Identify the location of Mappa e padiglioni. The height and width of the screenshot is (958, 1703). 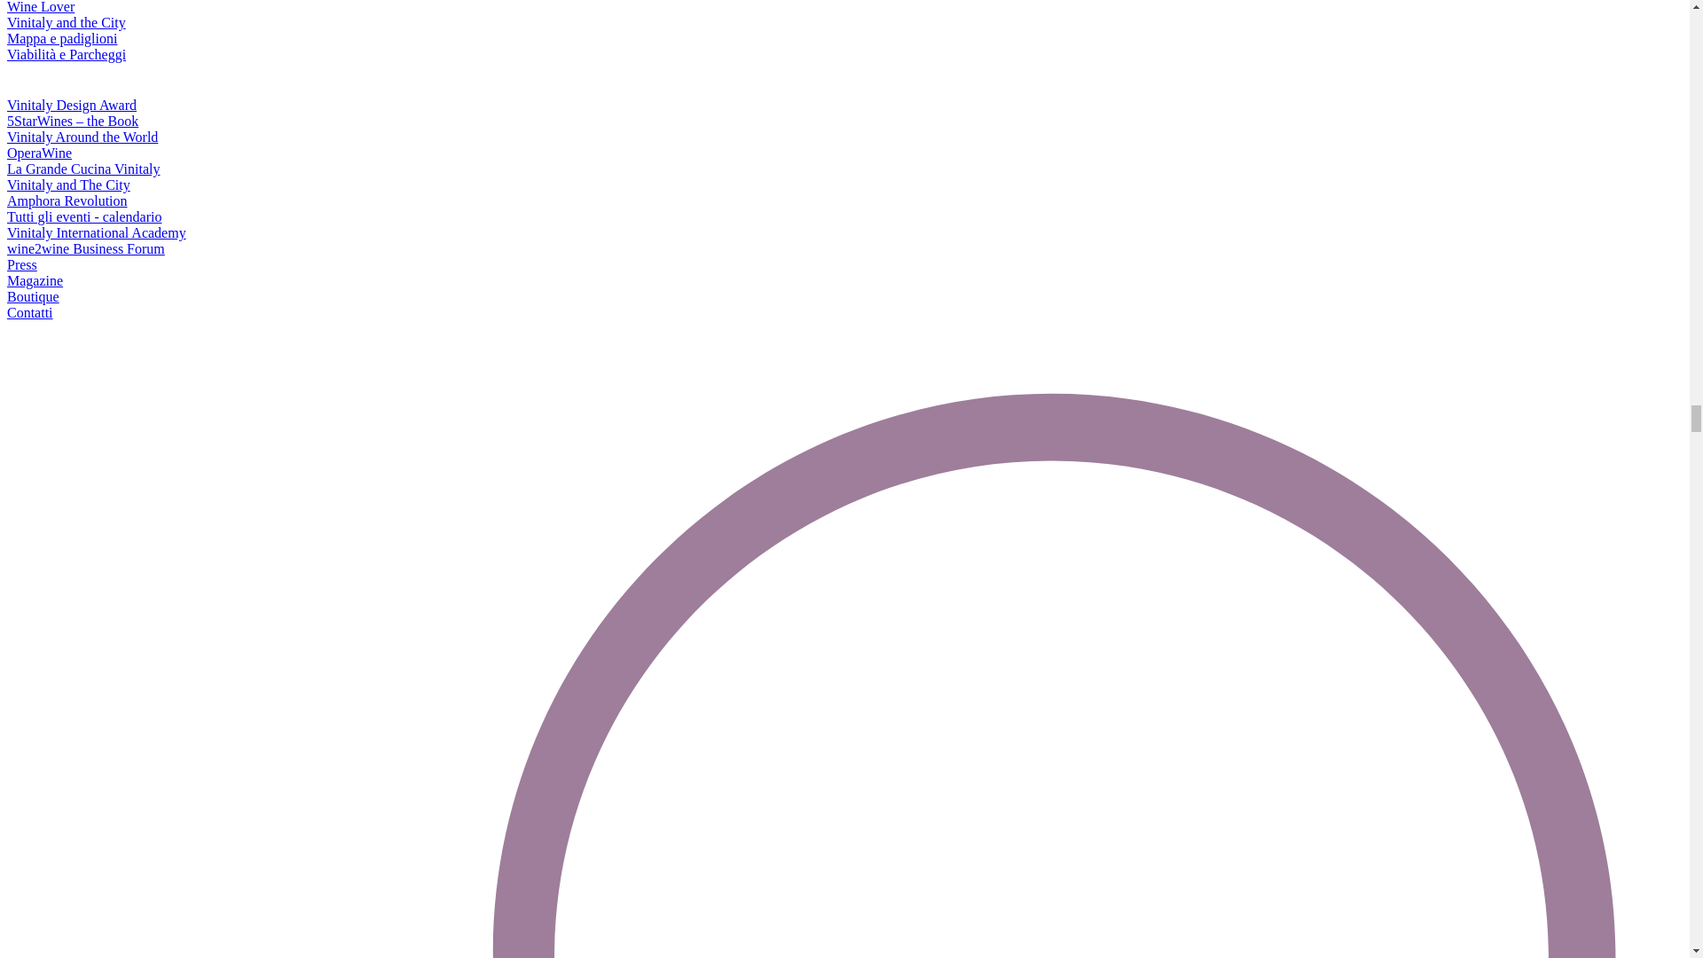
(62, 37).